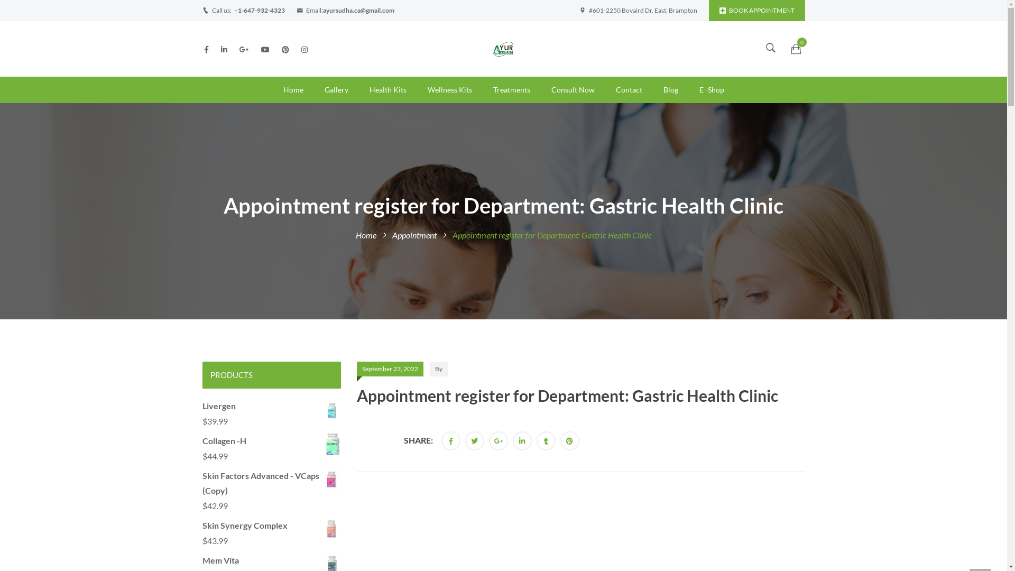 Image resolution: width=1015 pixels, height=571 pixels. I want to click on Home, so click(293, 90).